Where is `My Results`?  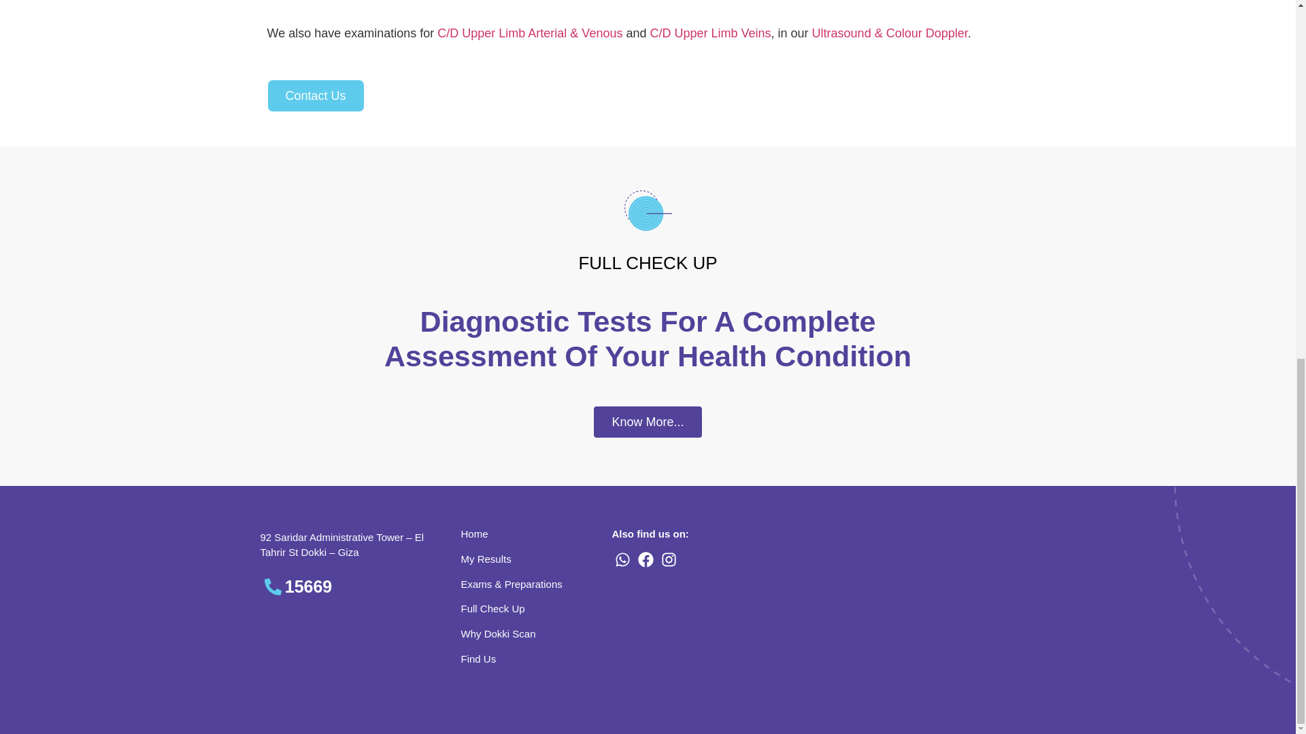
My Results is located at coordinates (486, 559).